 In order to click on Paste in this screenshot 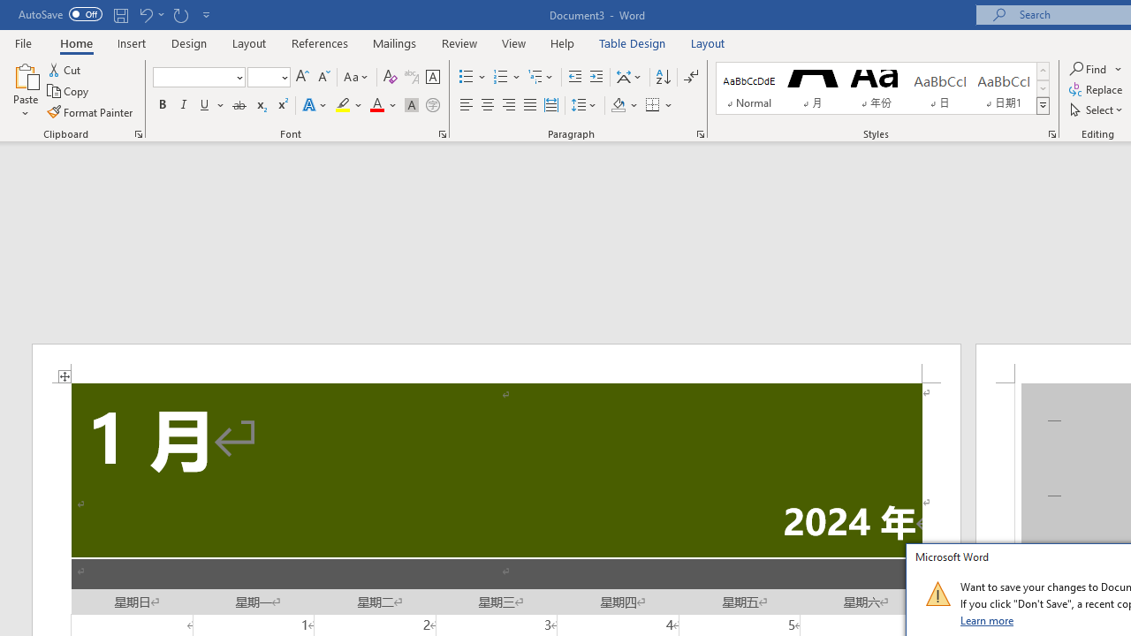, I will do `click(25, 90)`.